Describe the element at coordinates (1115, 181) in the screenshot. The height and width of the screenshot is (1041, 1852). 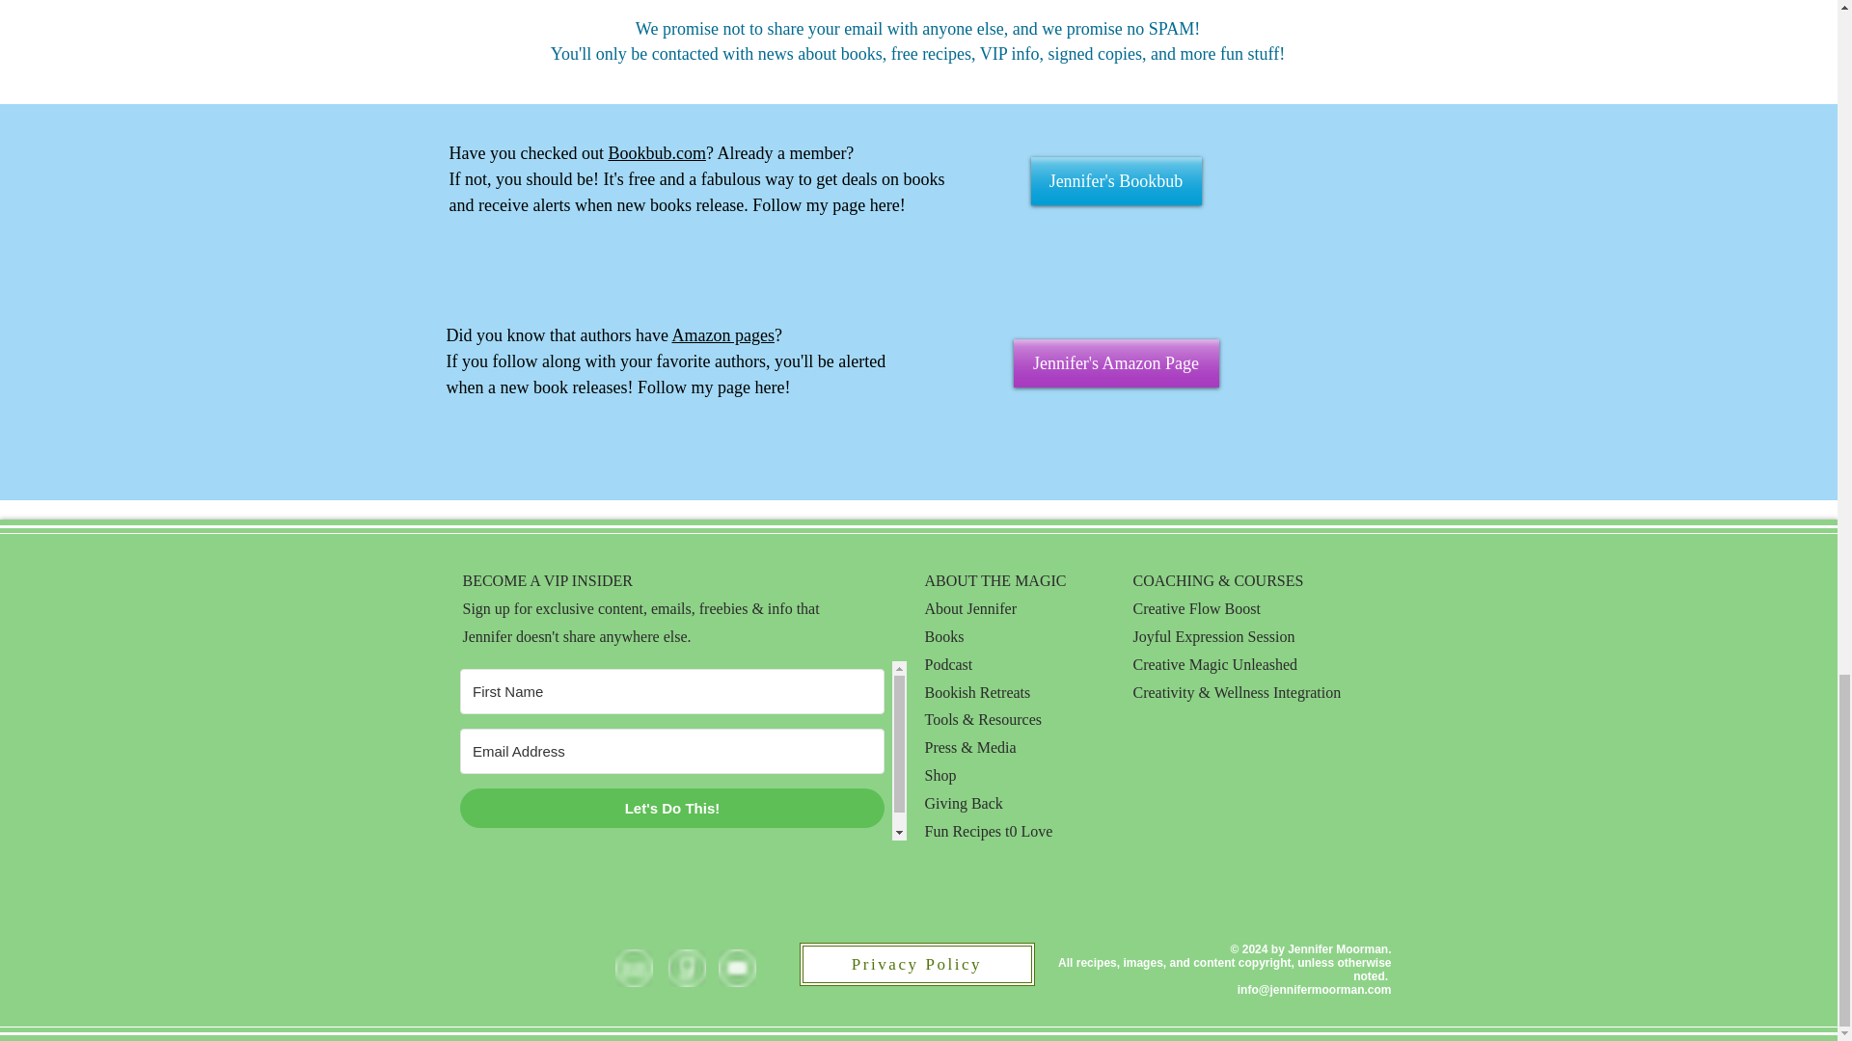
I see `Jennifer's Bookbub` at that location.